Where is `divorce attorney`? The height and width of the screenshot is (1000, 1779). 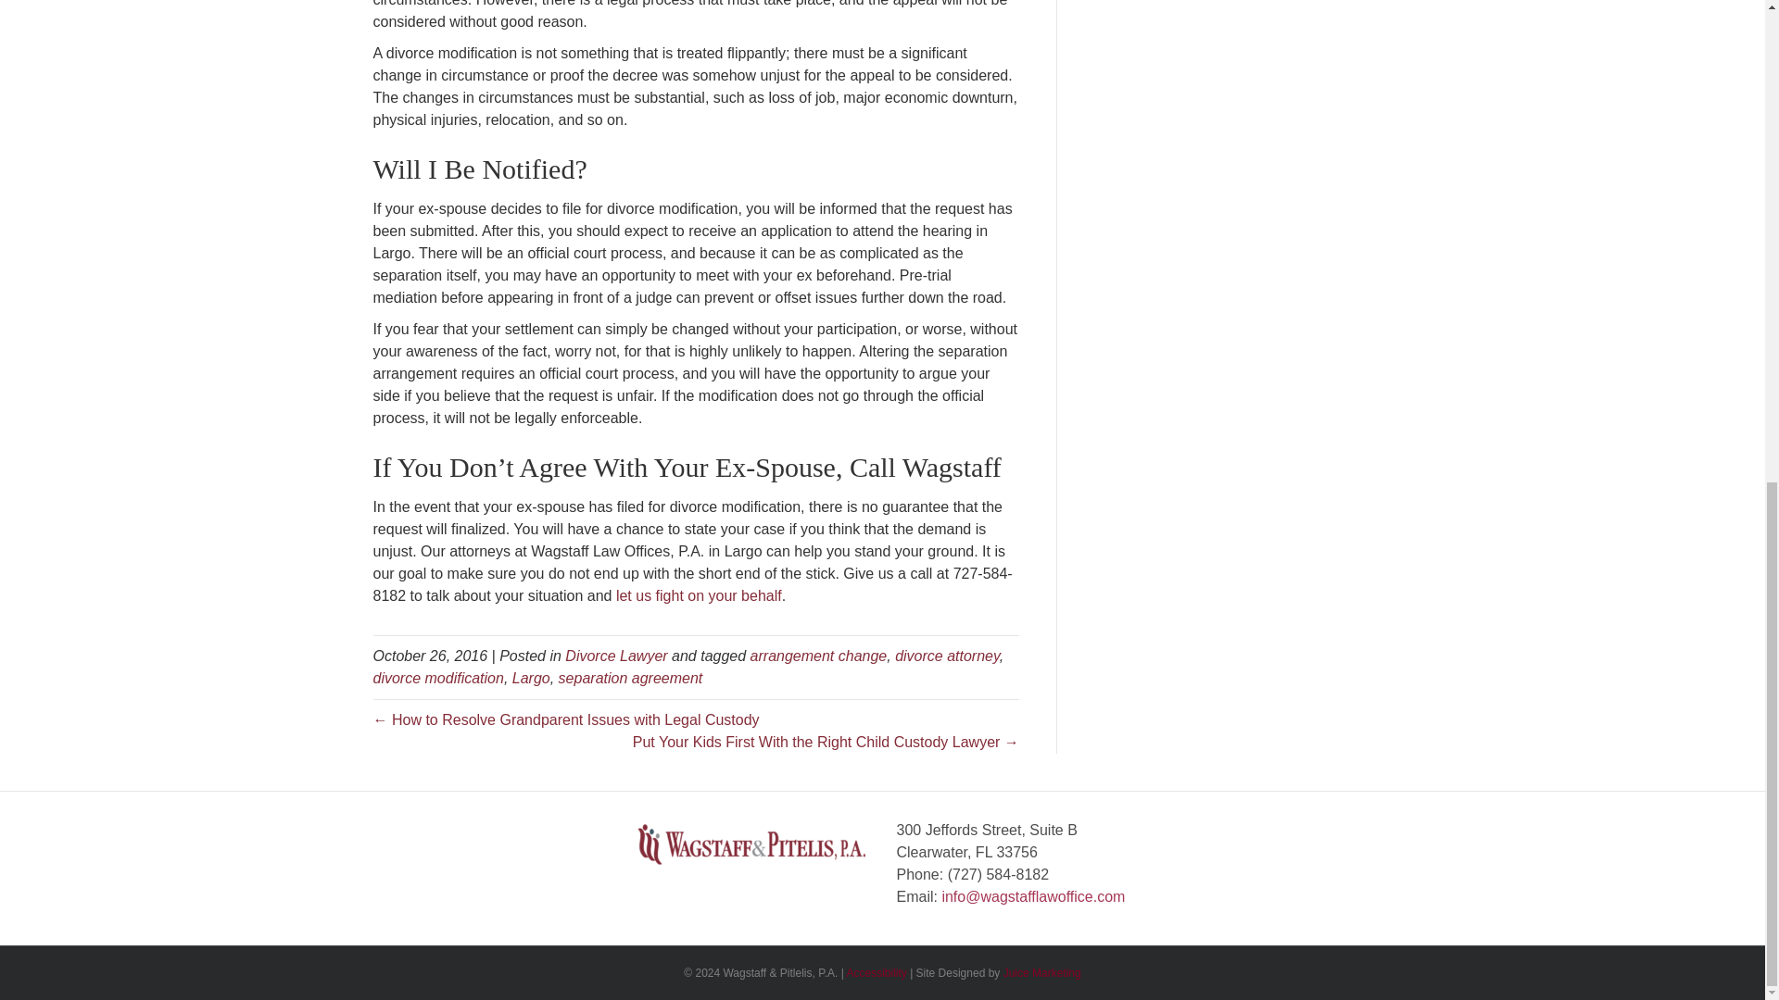
divorce attorney is located at coordinates (947, 656).